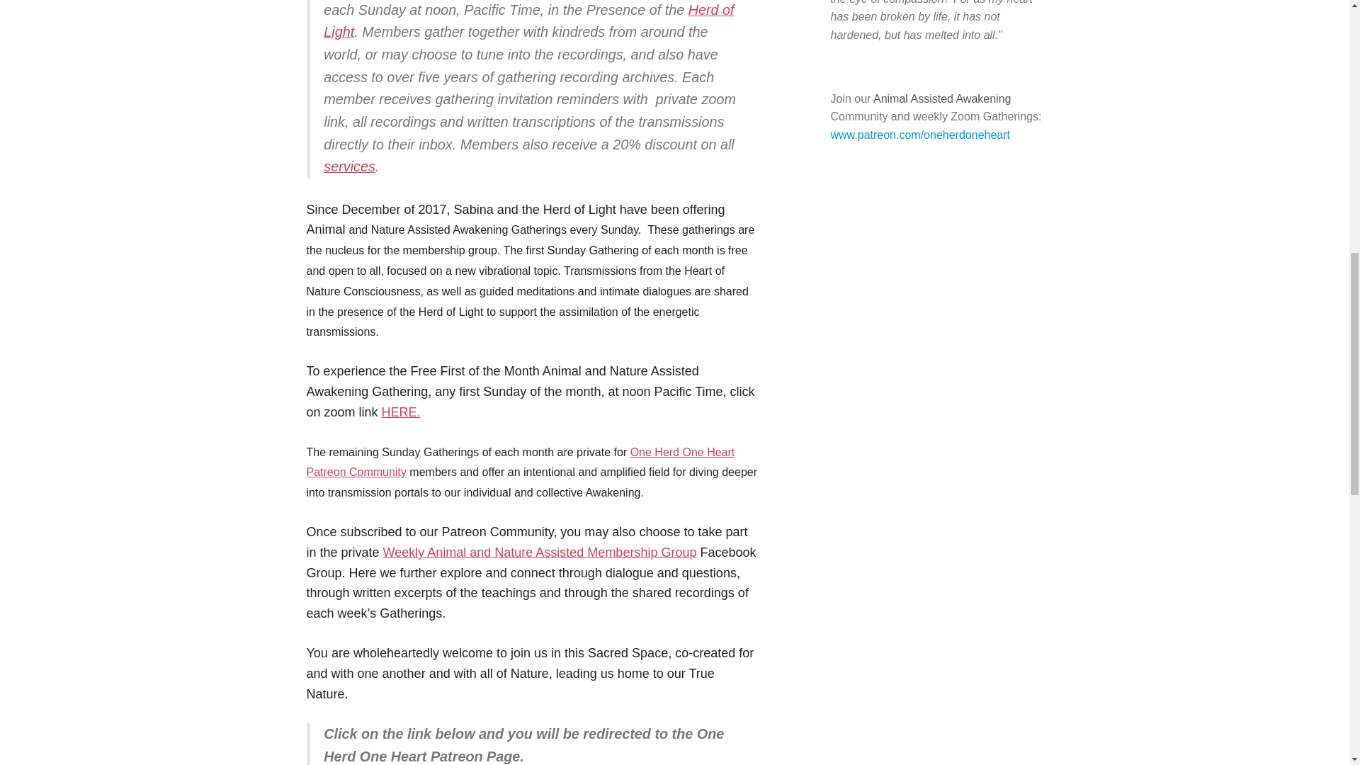 The width and height of the screenshot is (1360, 765). Describe the element at coordinates (520, 462) in the screenshot. I see `One Herd One Heart Patreon Community` at that location.